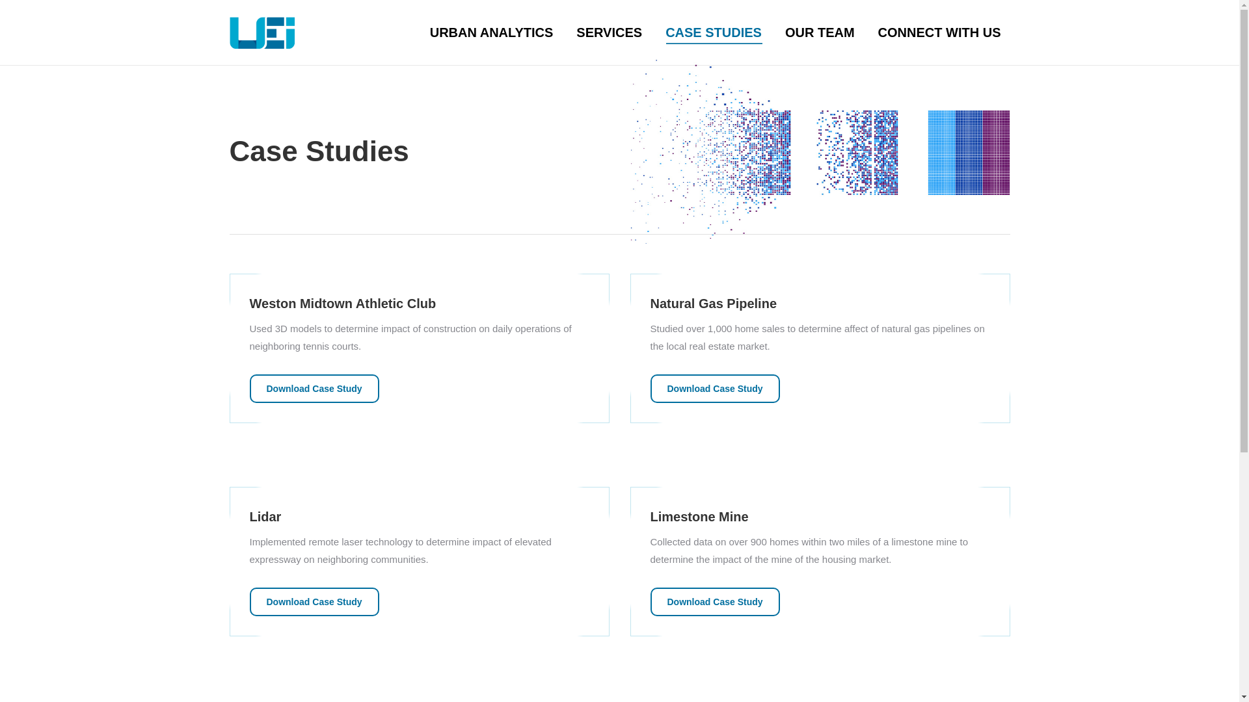 This screenshot has height=702, width=1249. Describe the element at coordinates (939, 32) in the screenshot. I see `CONNECT WITH US` at that location.